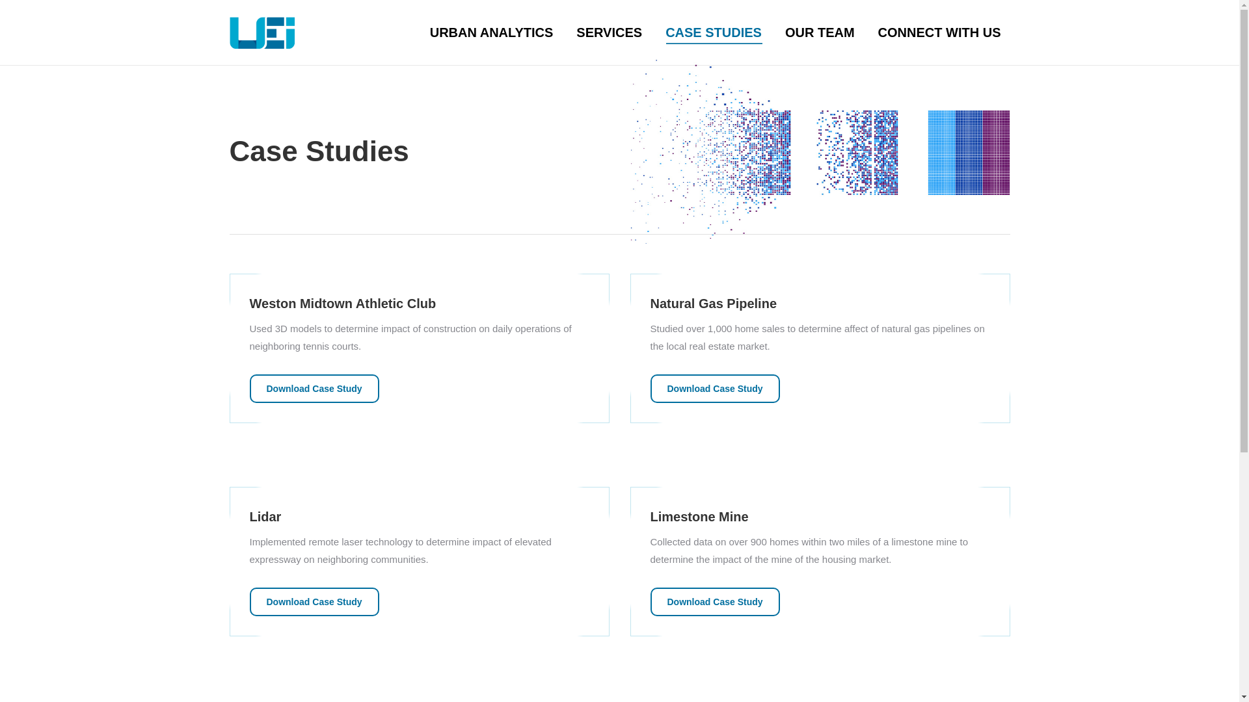 This screenshot has height=702, width=1249. Describe the element at coordinates (939, 32) in the screenshot. I see `CONNECT WITH US` at that location.